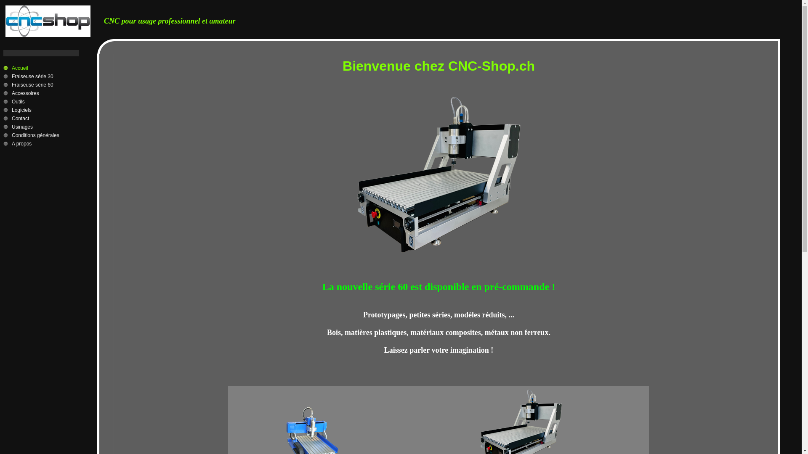 The image size is (808, 454). Describe the element at coordinates (41, 68) in the screenshot. I see `Accueil` at that location.